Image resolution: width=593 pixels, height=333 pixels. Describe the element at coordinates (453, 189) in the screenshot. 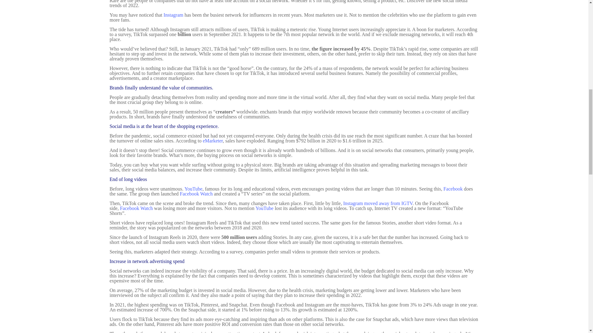

I see `Facebook` at that location.